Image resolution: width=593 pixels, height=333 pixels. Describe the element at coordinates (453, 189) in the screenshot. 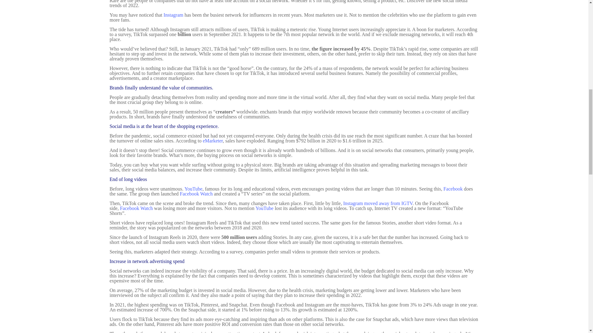

I see `Facebook` at that location.